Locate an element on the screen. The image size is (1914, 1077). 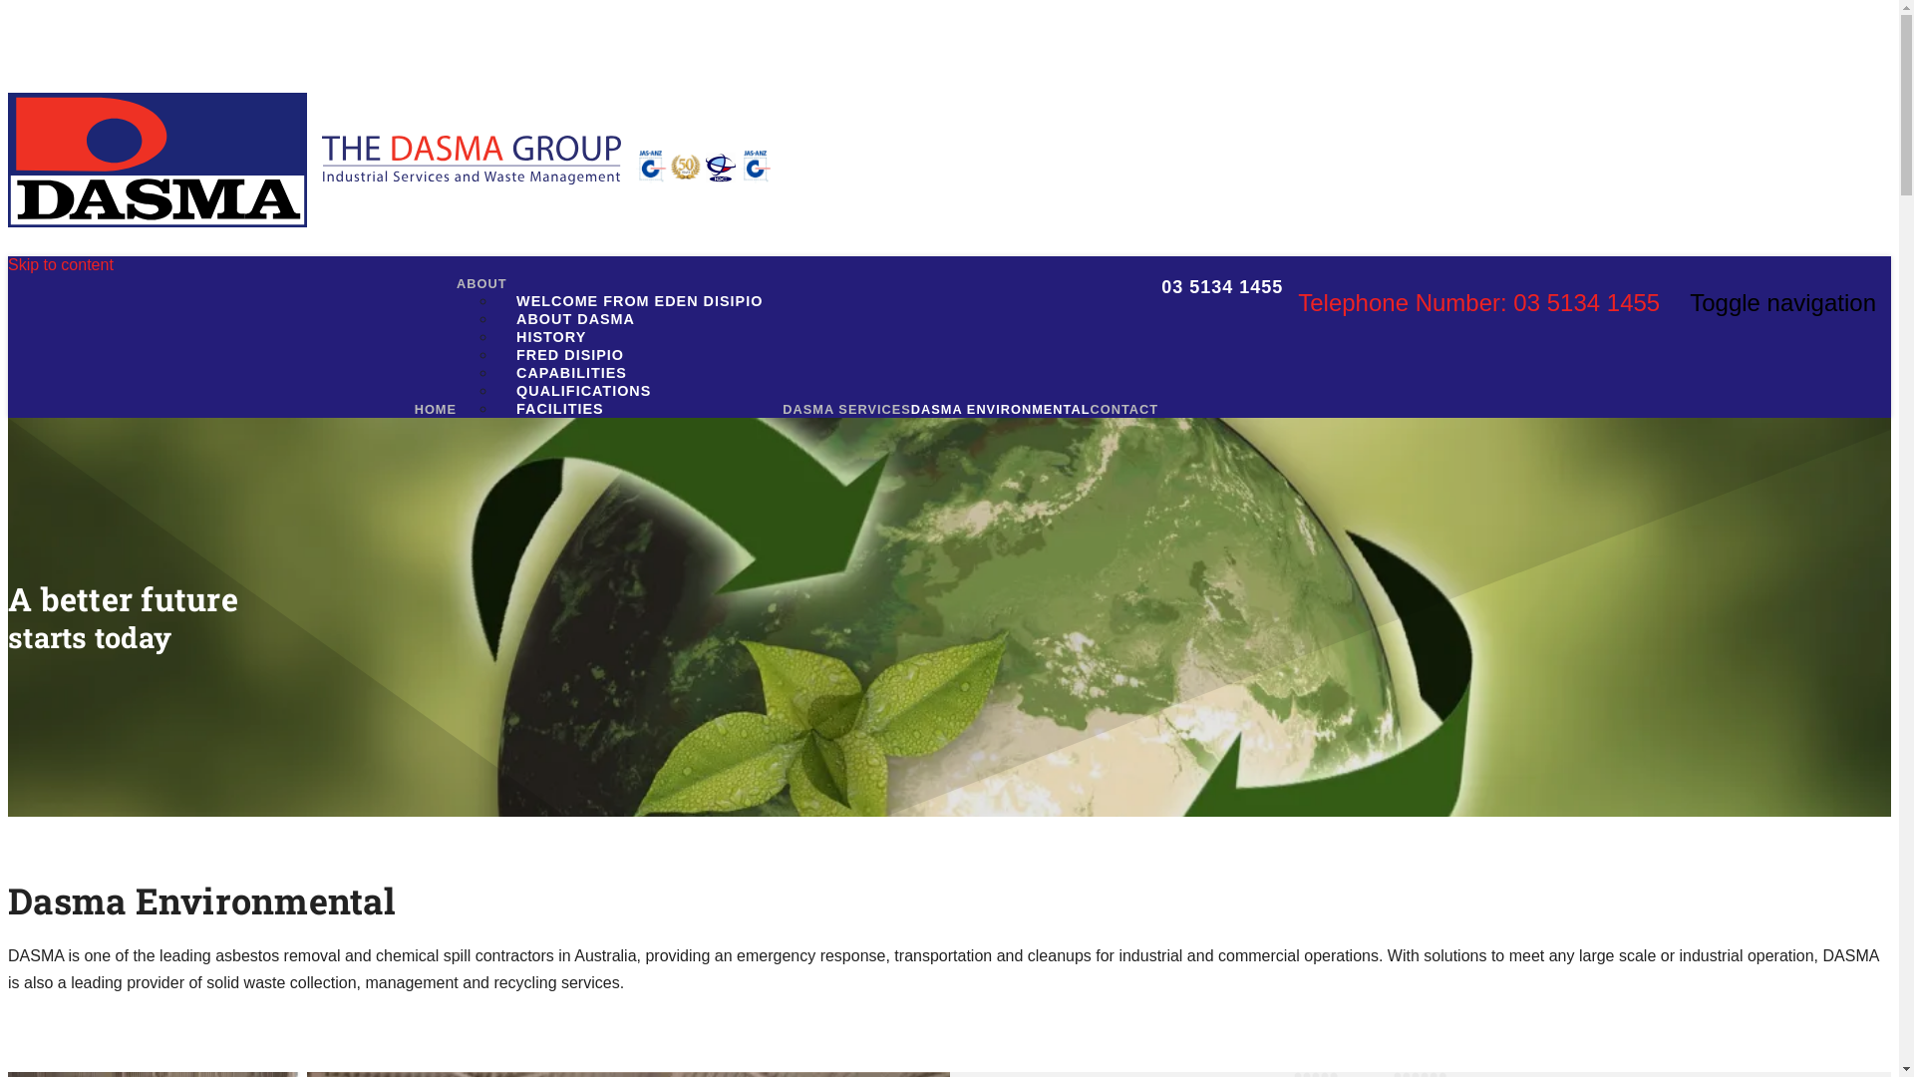
FRED DISIPIO is located at coordinates (570, 355).